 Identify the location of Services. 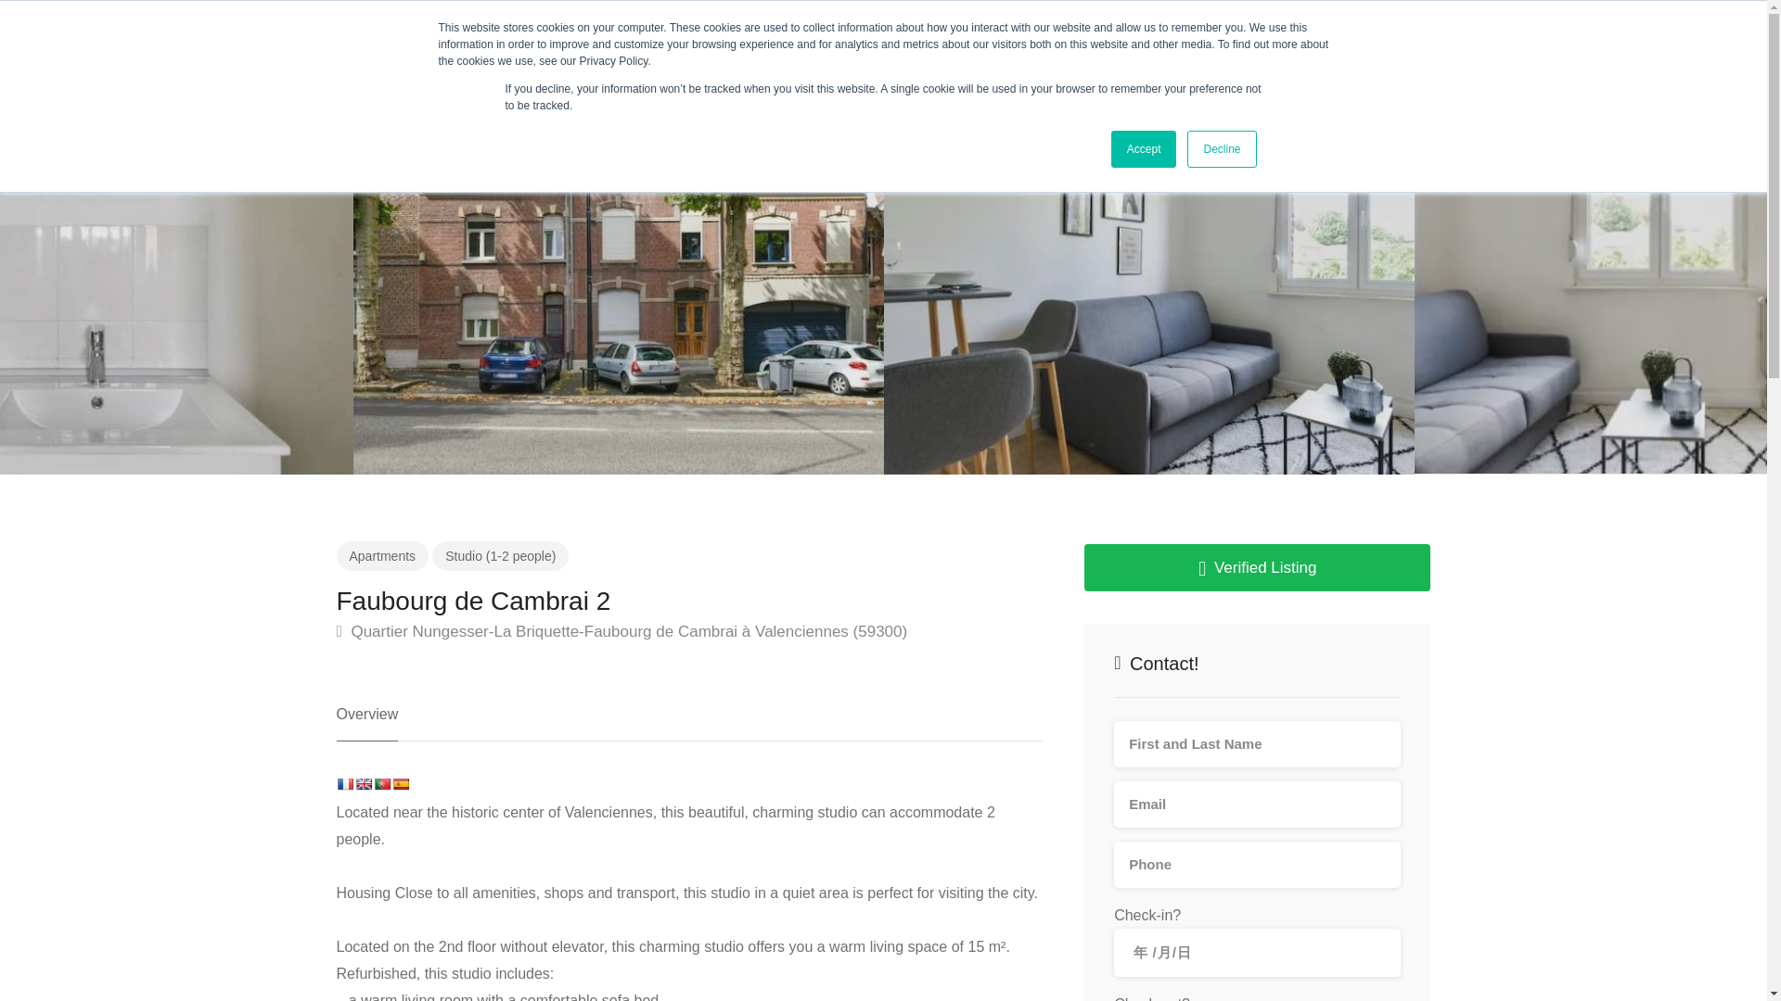
(274, 37).